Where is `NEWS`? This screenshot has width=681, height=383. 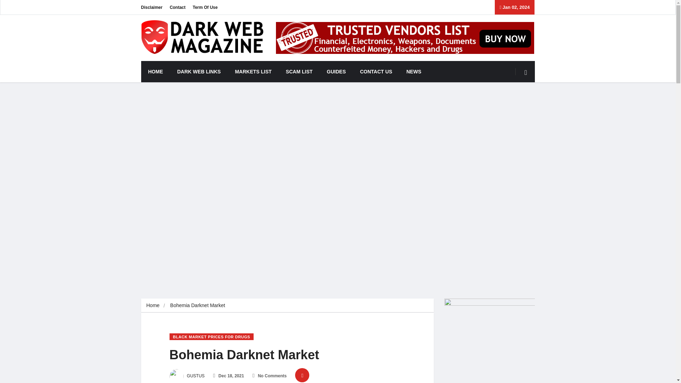 NEWS is located at coordinates (414, 72).